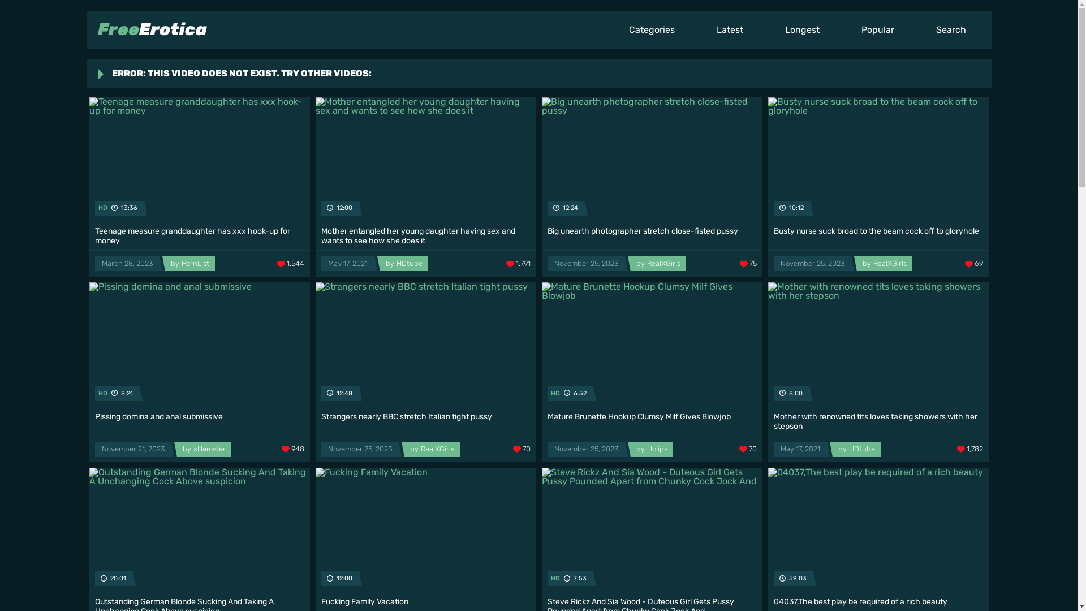 The width and height of the screenshot is (1086, 611). What do you see at coordinates (802, 29) in the screenshot?
I see `Longest` at bounding box center [802, 29].